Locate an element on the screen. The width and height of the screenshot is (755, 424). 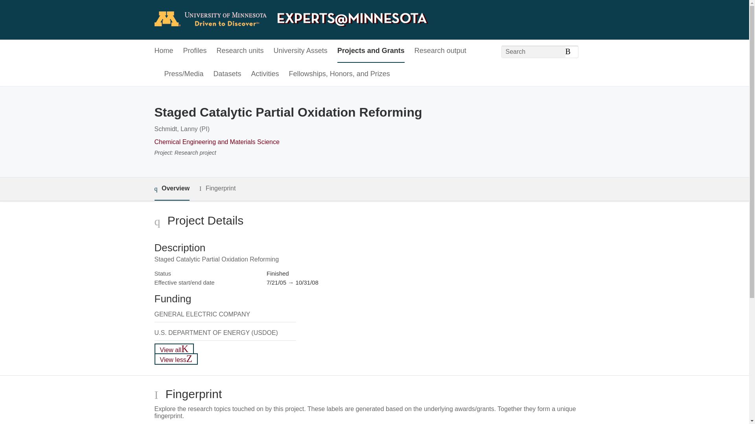
Research output is located at coordinates (440, 51).